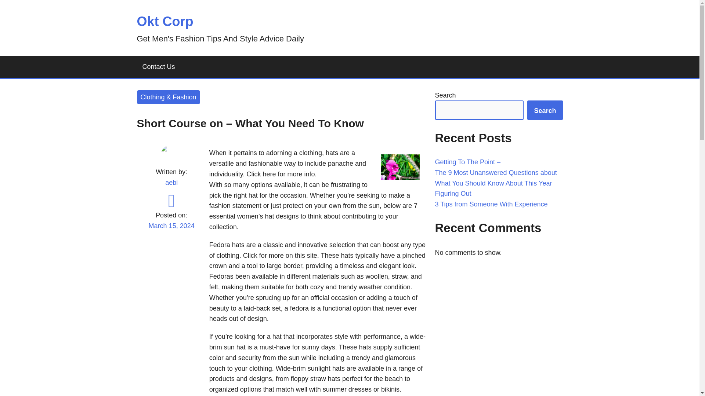  What do you see at coordinates (493, 183) in the screenshot?
I see `What You Should Know About This Year` at bounding box center [493, 183].